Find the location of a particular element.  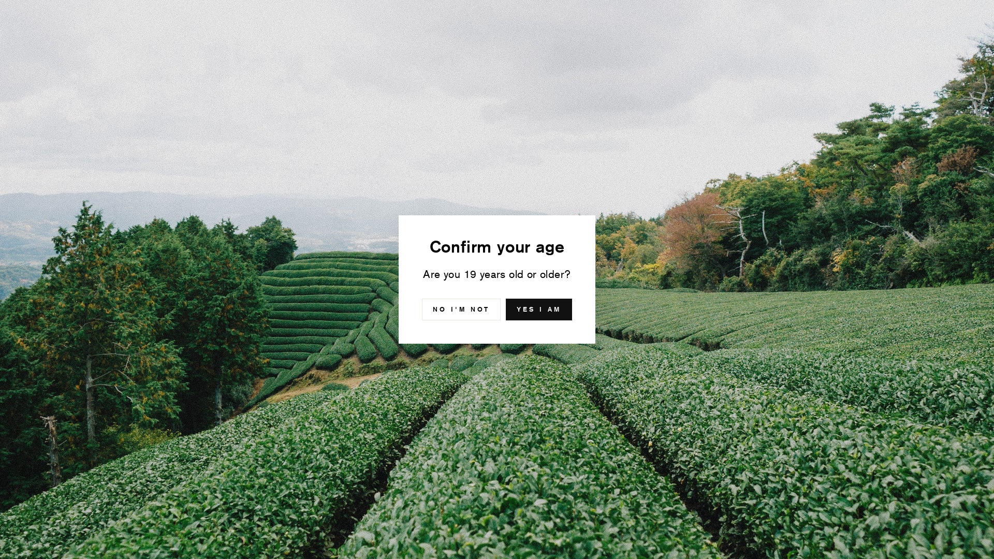

icon-search
Search is located at coordinates (830, 29).